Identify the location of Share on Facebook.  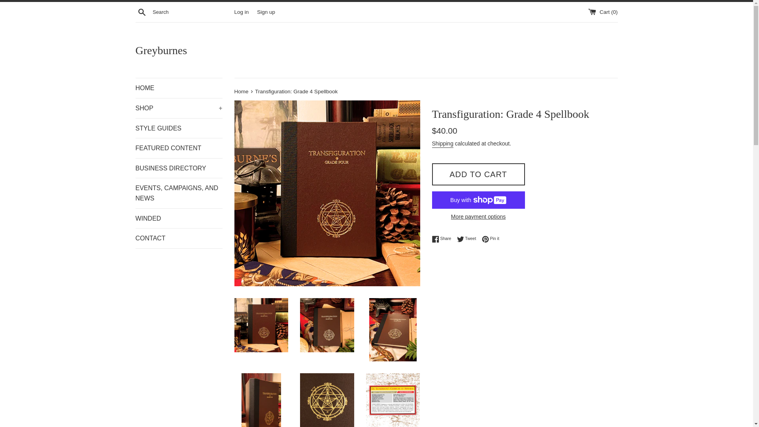
(443, 239).